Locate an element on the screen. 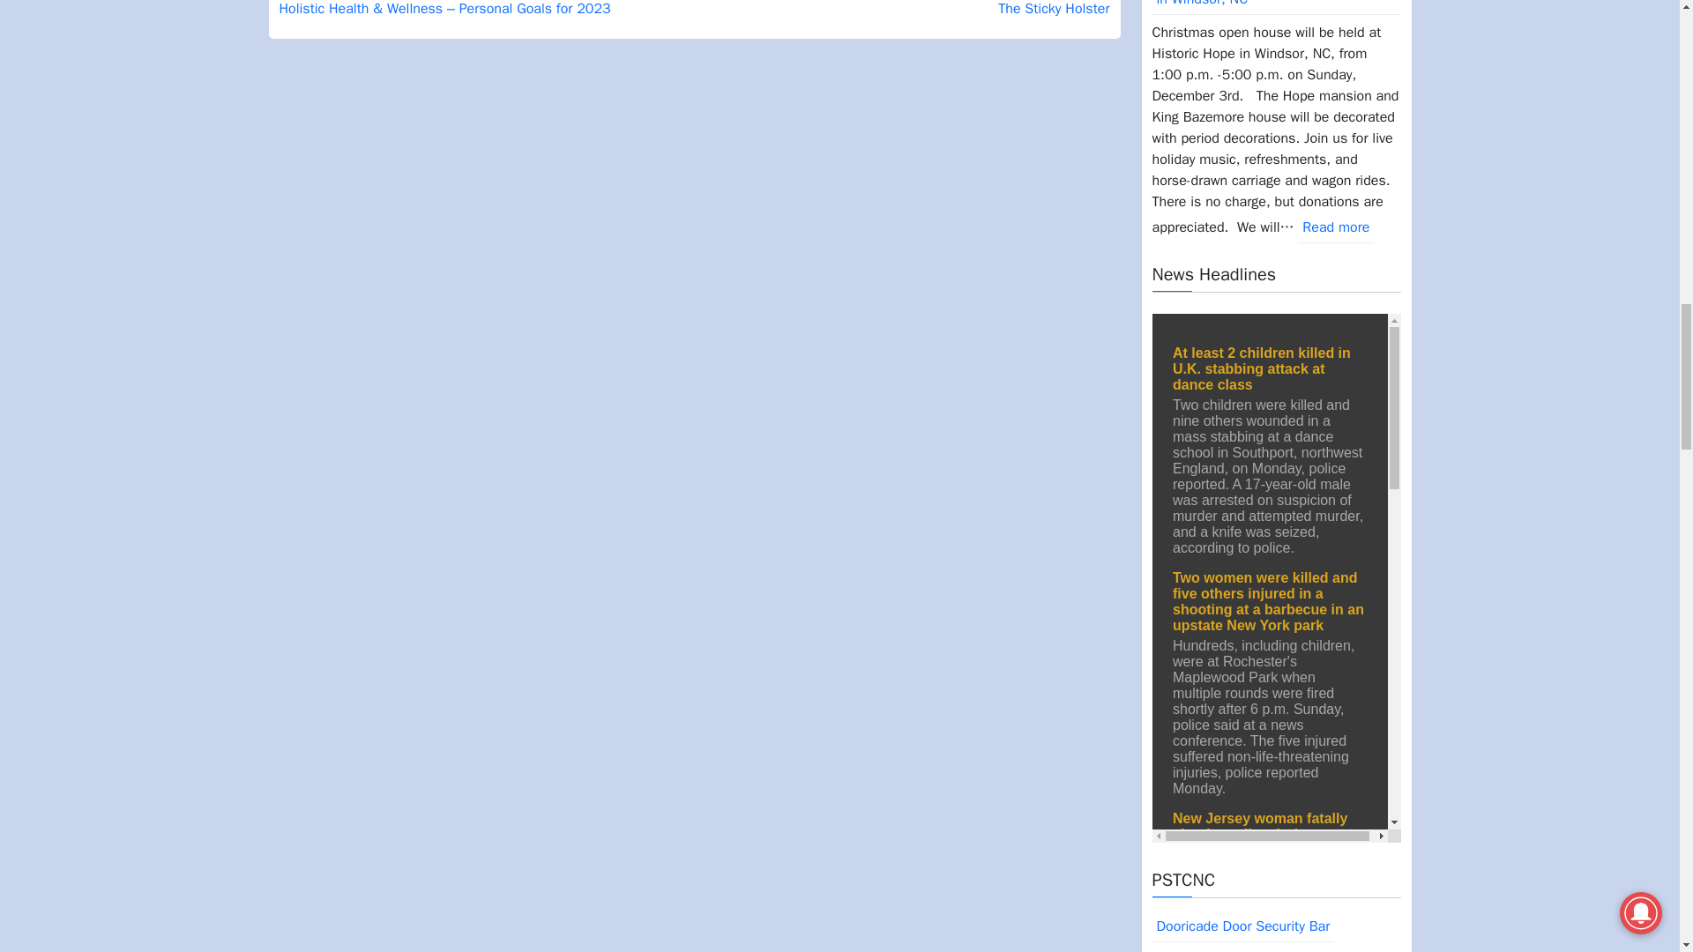  The Sticky Holster is located at coordinates (1053, 9).